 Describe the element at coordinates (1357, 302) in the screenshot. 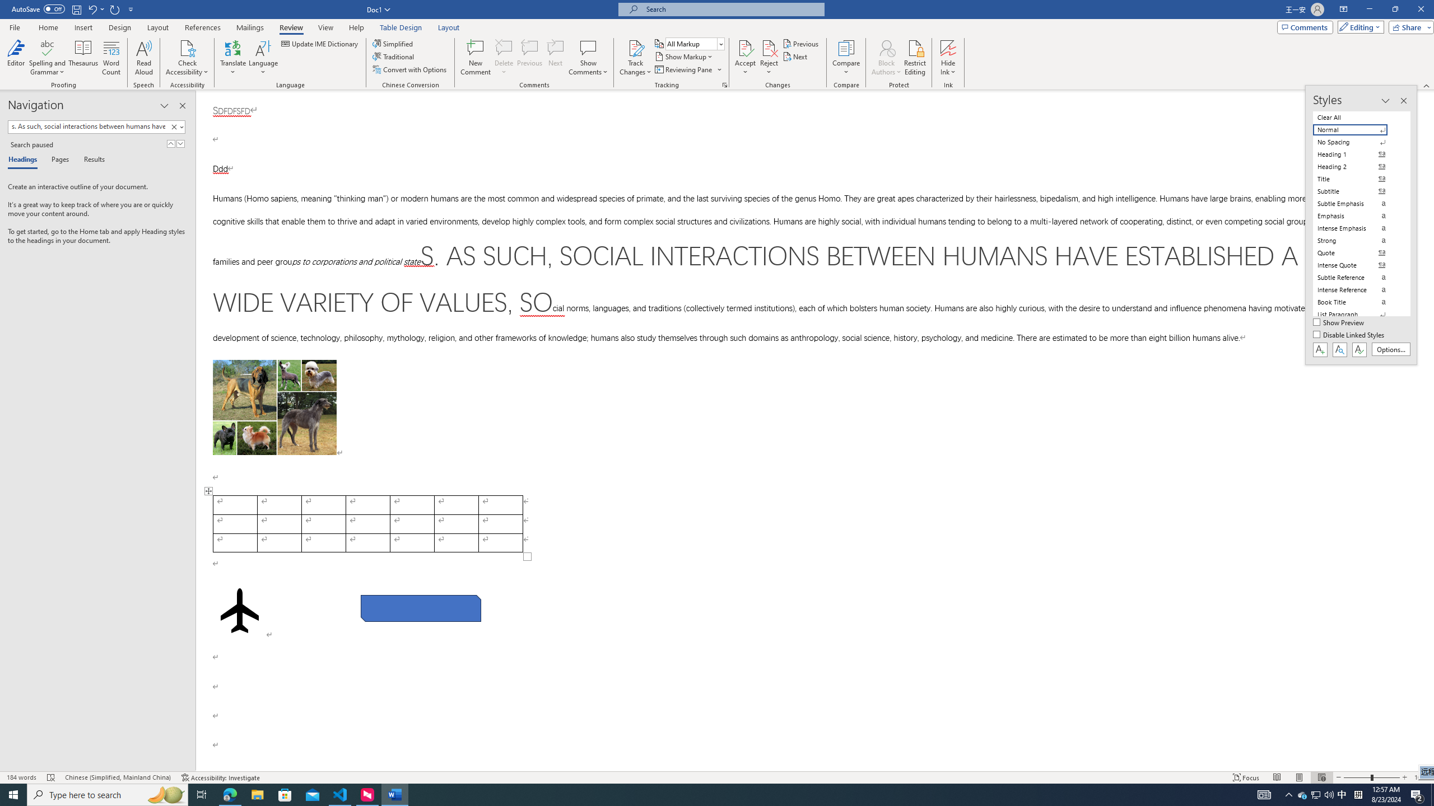

I see `Book Title` at that location.